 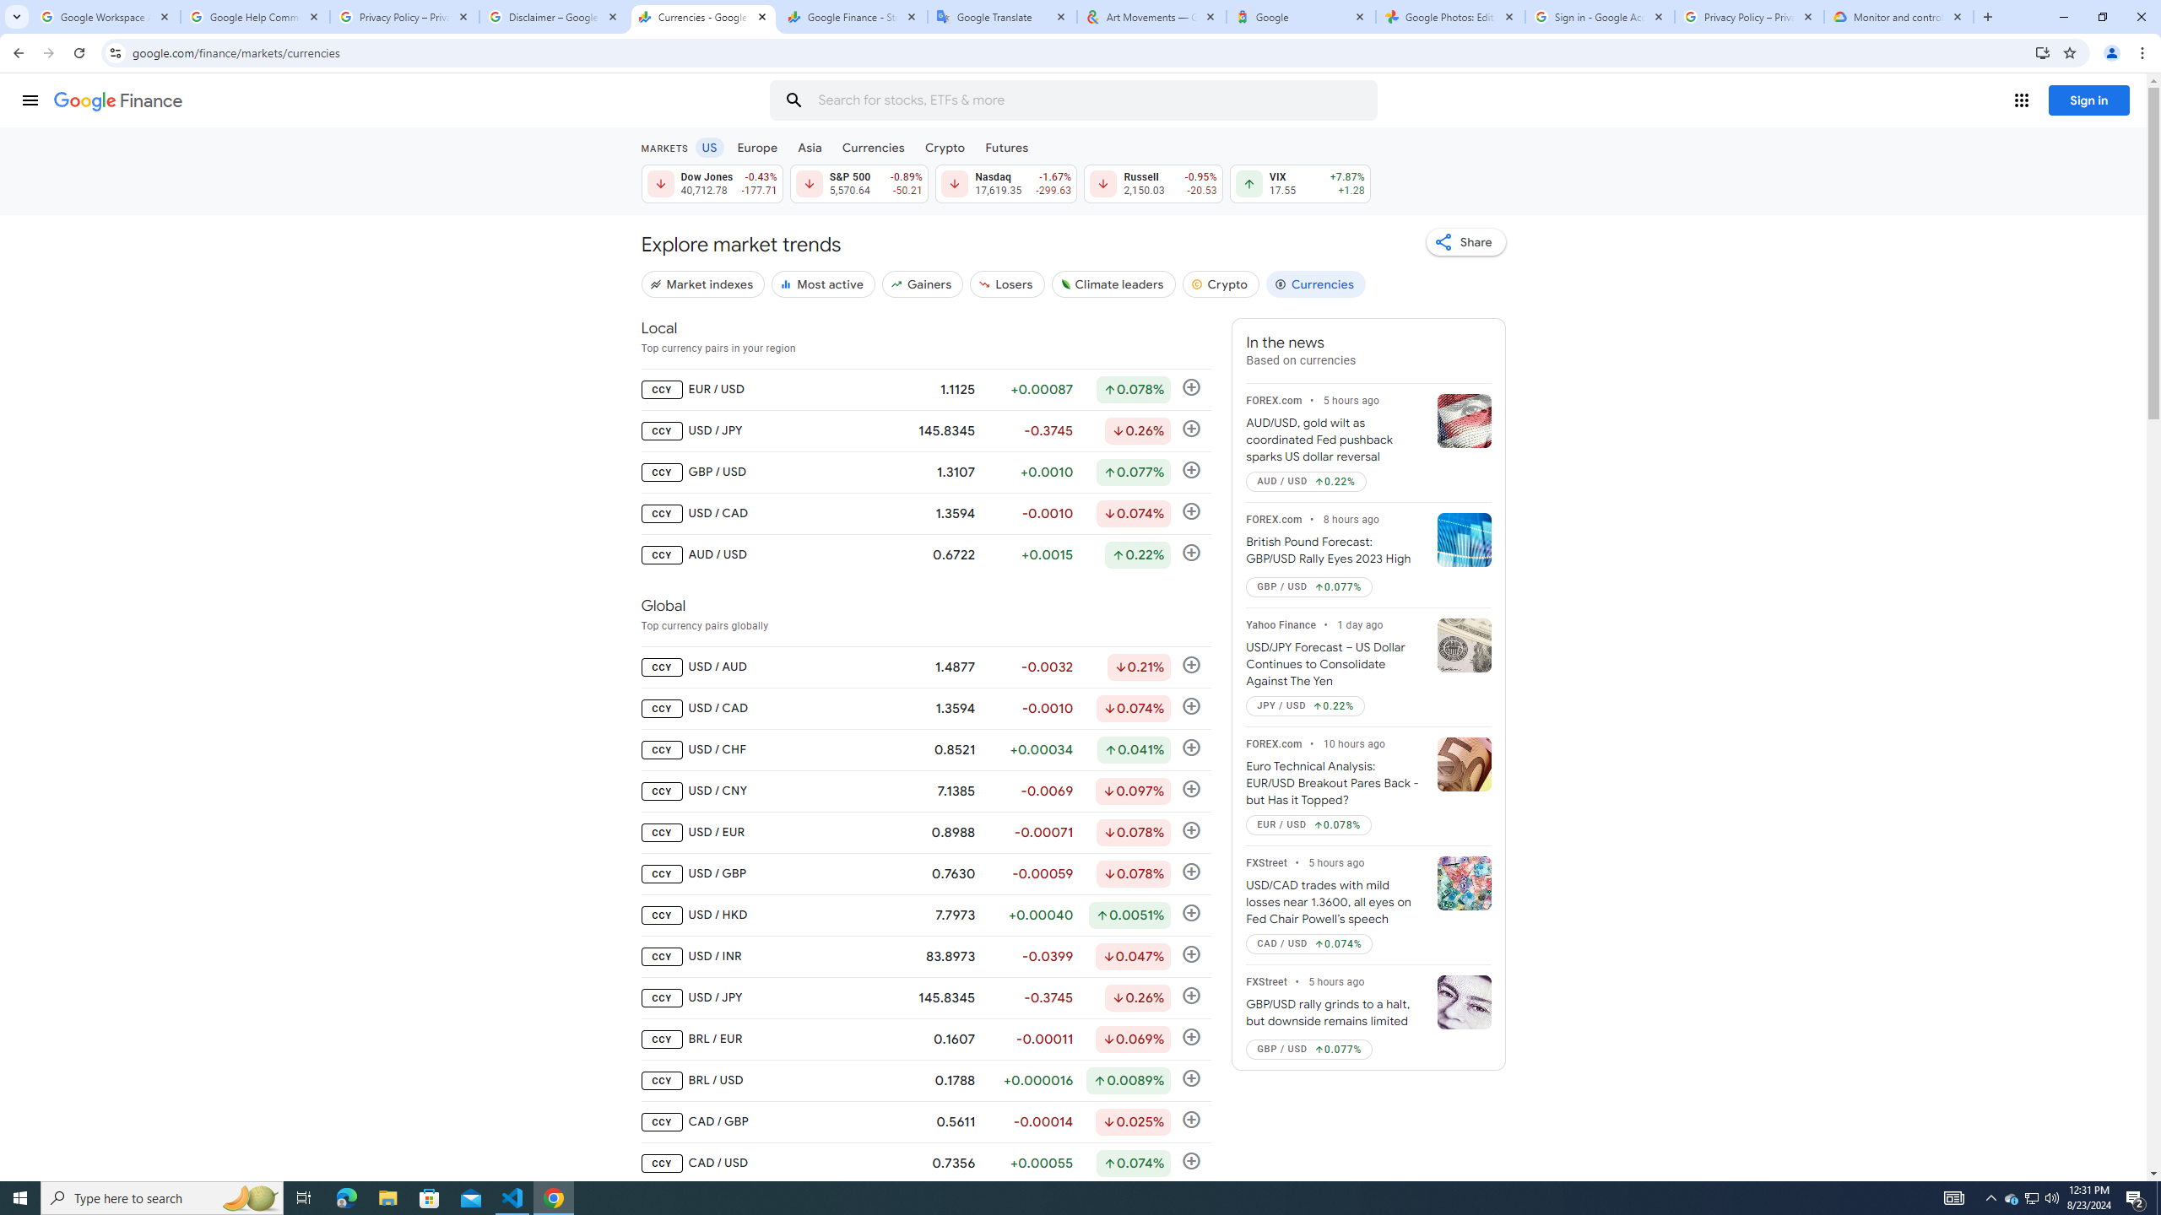 I want to click on Russell 2,150.03 Down by 0.95% -20.53, so click(x=1153, y=183).